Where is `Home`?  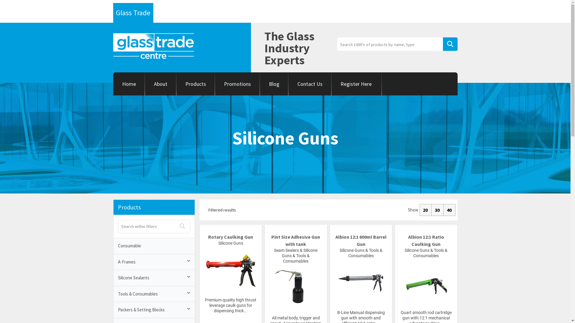 Home is located at coordinates (129, 84).